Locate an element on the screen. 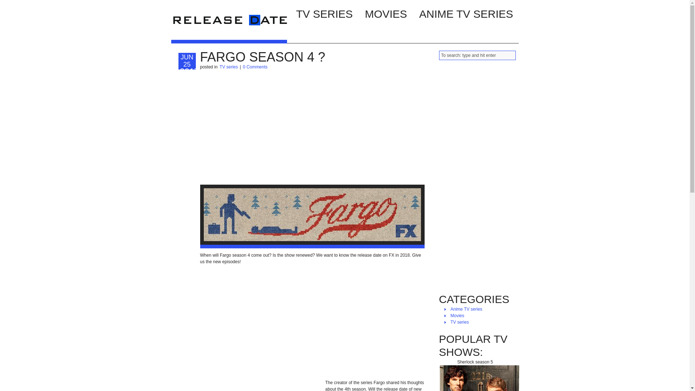 This screenshot has height=391, width=695. MOVIES is located at coordinates (386, 13).